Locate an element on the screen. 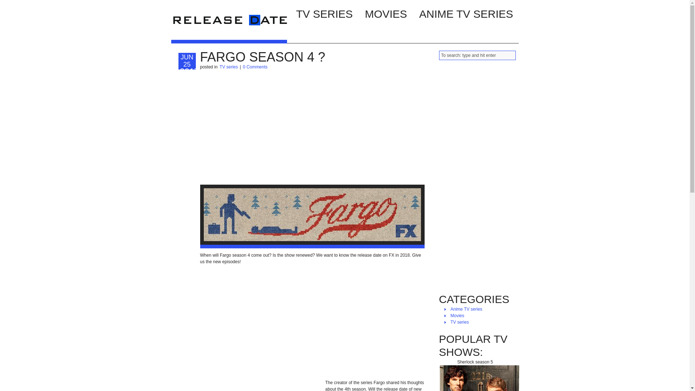 This screenshot has height=391, width=695. MOVIES is located at coordinates (386, 13).